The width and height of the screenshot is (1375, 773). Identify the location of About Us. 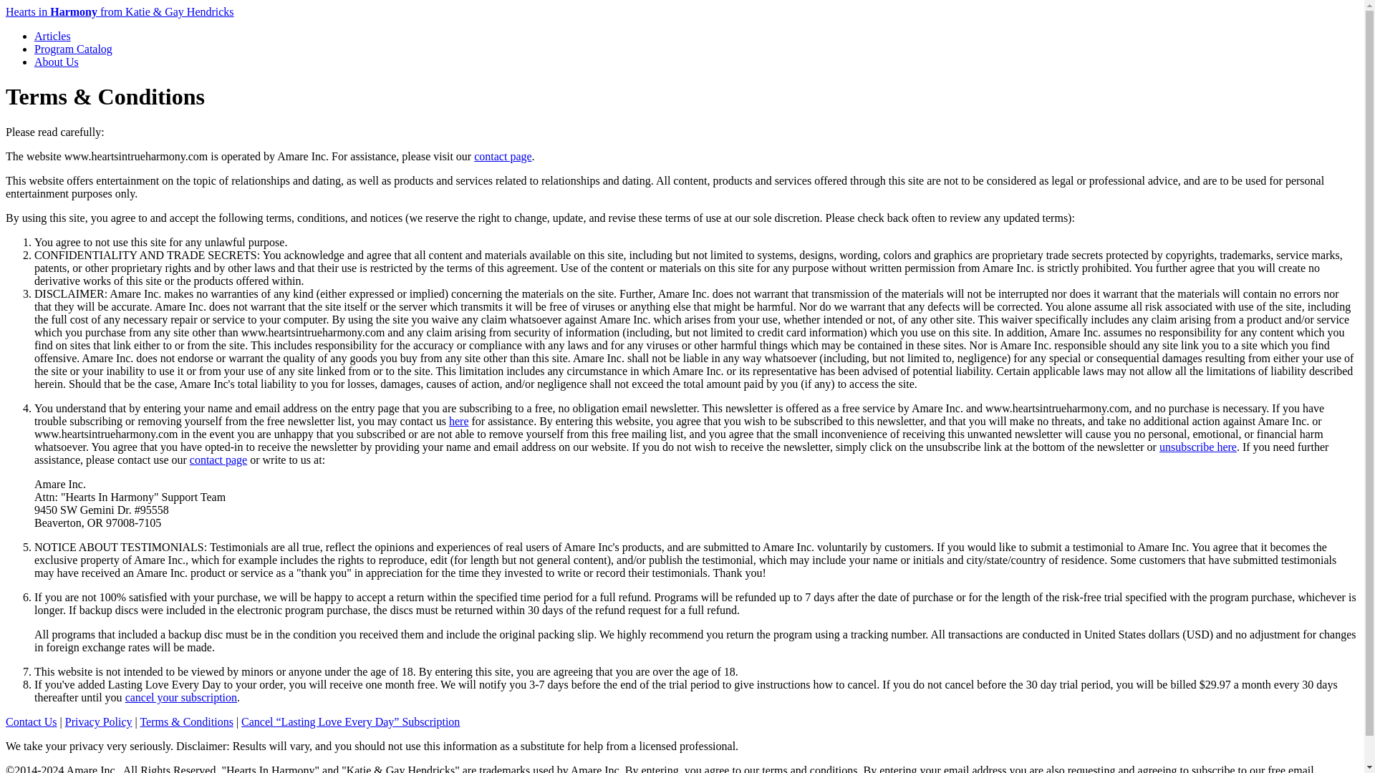
(56, 62).